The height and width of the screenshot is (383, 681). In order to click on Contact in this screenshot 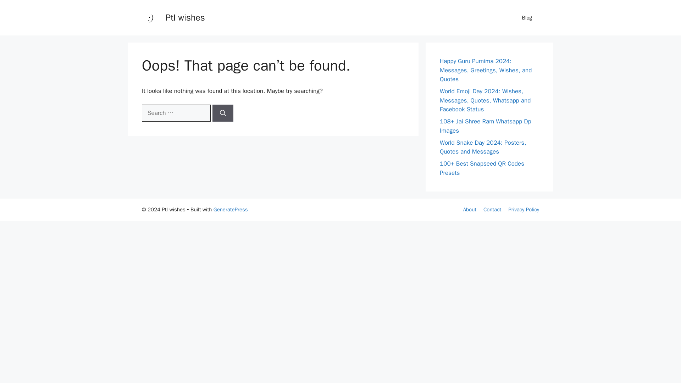, I will do `click(492, 210)`.